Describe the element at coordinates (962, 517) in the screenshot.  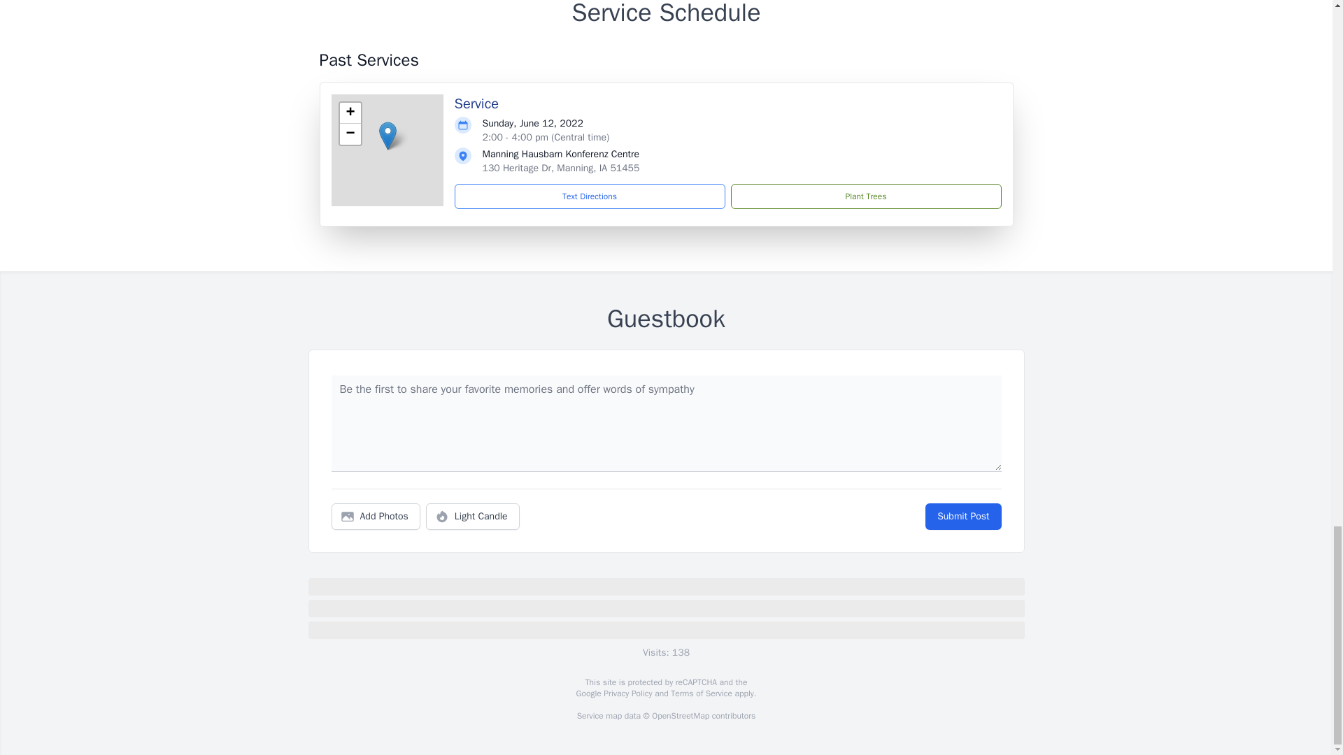
I see `Submit Post` at that location.